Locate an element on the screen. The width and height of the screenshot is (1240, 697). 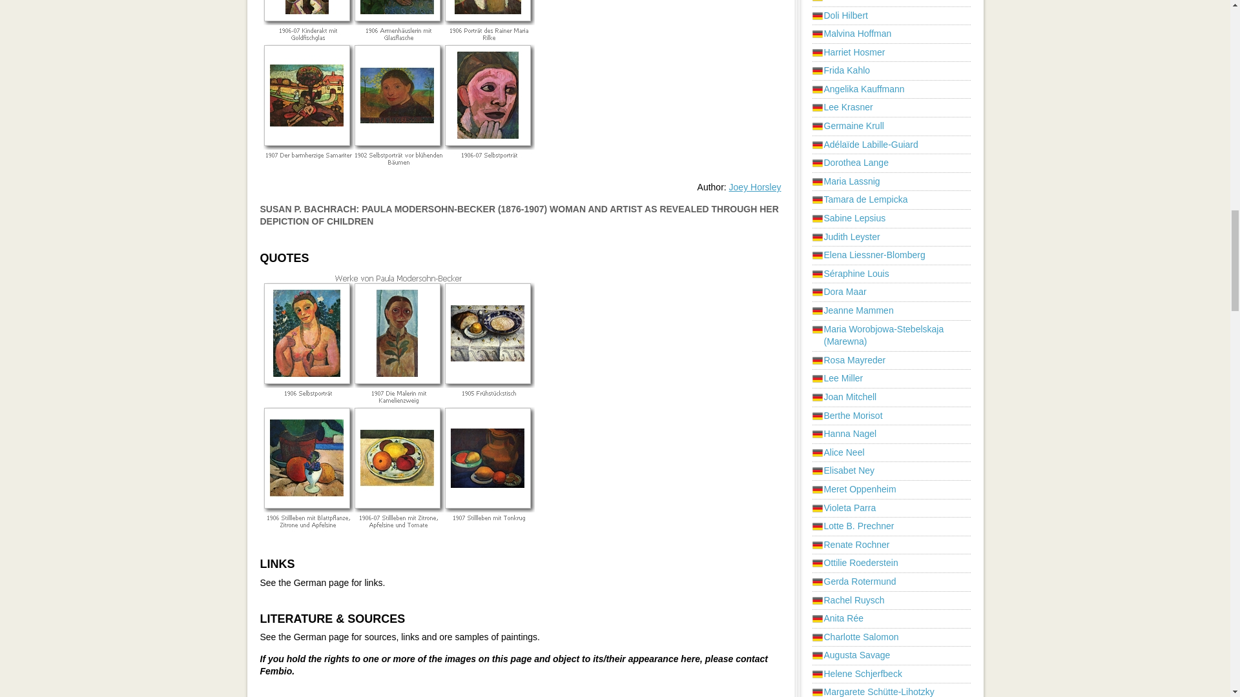
Werke von Paula Modersohn-Becker is located at coordinates (398, 403).